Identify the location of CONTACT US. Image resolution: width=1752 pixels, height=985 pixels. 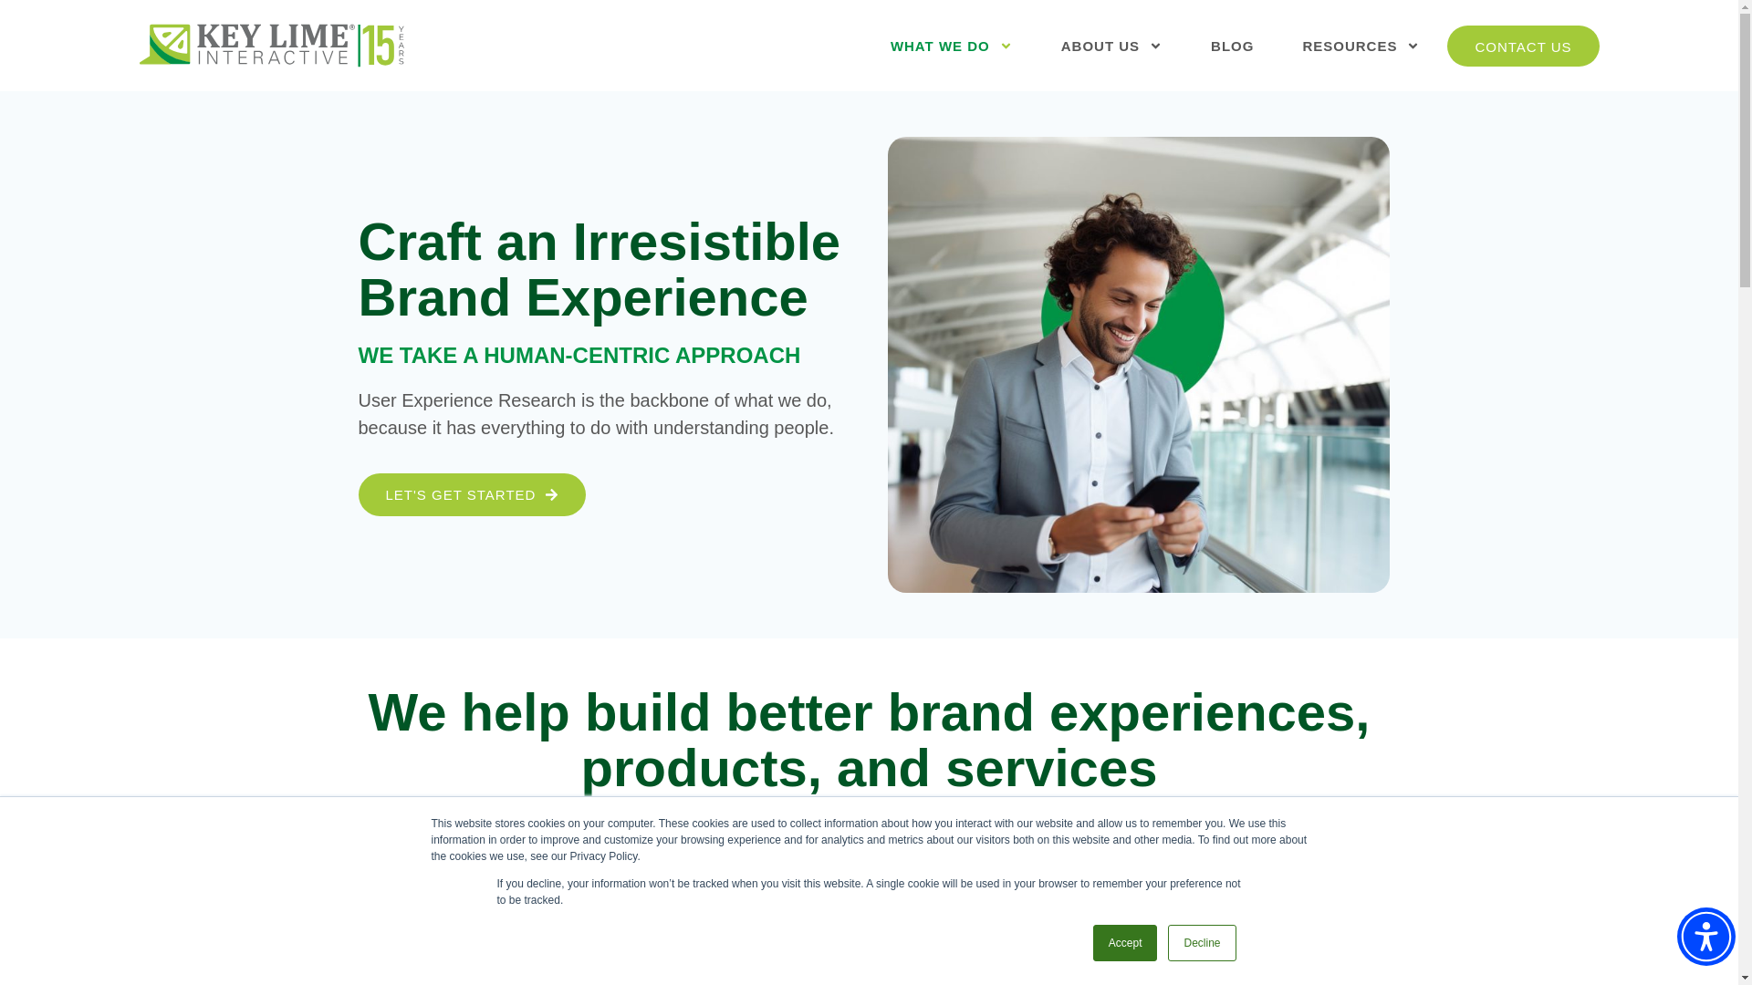
(1522, 46).